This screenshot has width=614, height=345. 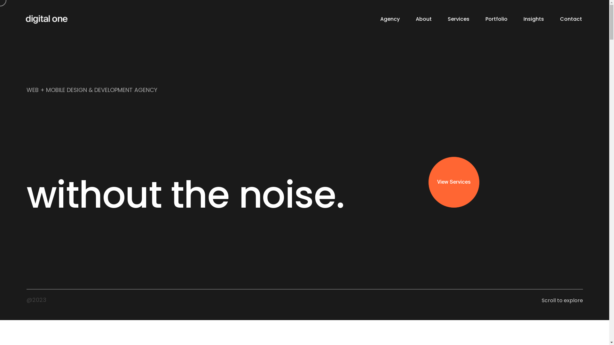 What do you see at coordinates (390, 19) in the screenshot?
I see `Agency` at bounding box center [390, 19].